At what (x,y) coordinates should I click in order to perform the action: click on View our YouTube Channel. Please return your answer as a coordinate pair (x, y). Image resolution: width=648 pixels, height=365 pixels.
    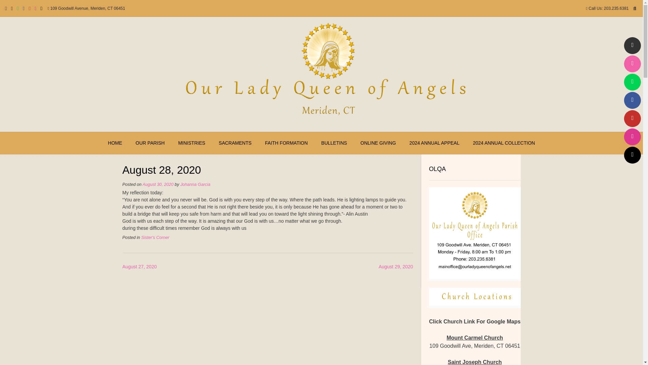
    Looking at the image, I should click on (632, 118).